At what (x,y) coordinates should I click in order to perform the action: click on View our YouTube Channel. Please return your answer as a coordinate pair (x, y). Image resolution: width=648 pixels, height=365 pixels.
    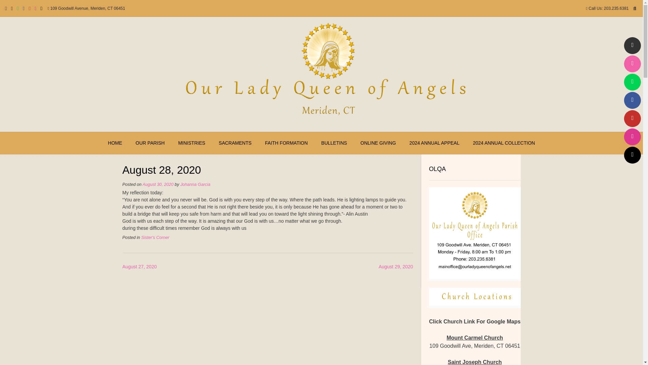
    Looking at the image, I should click on (632, 118).